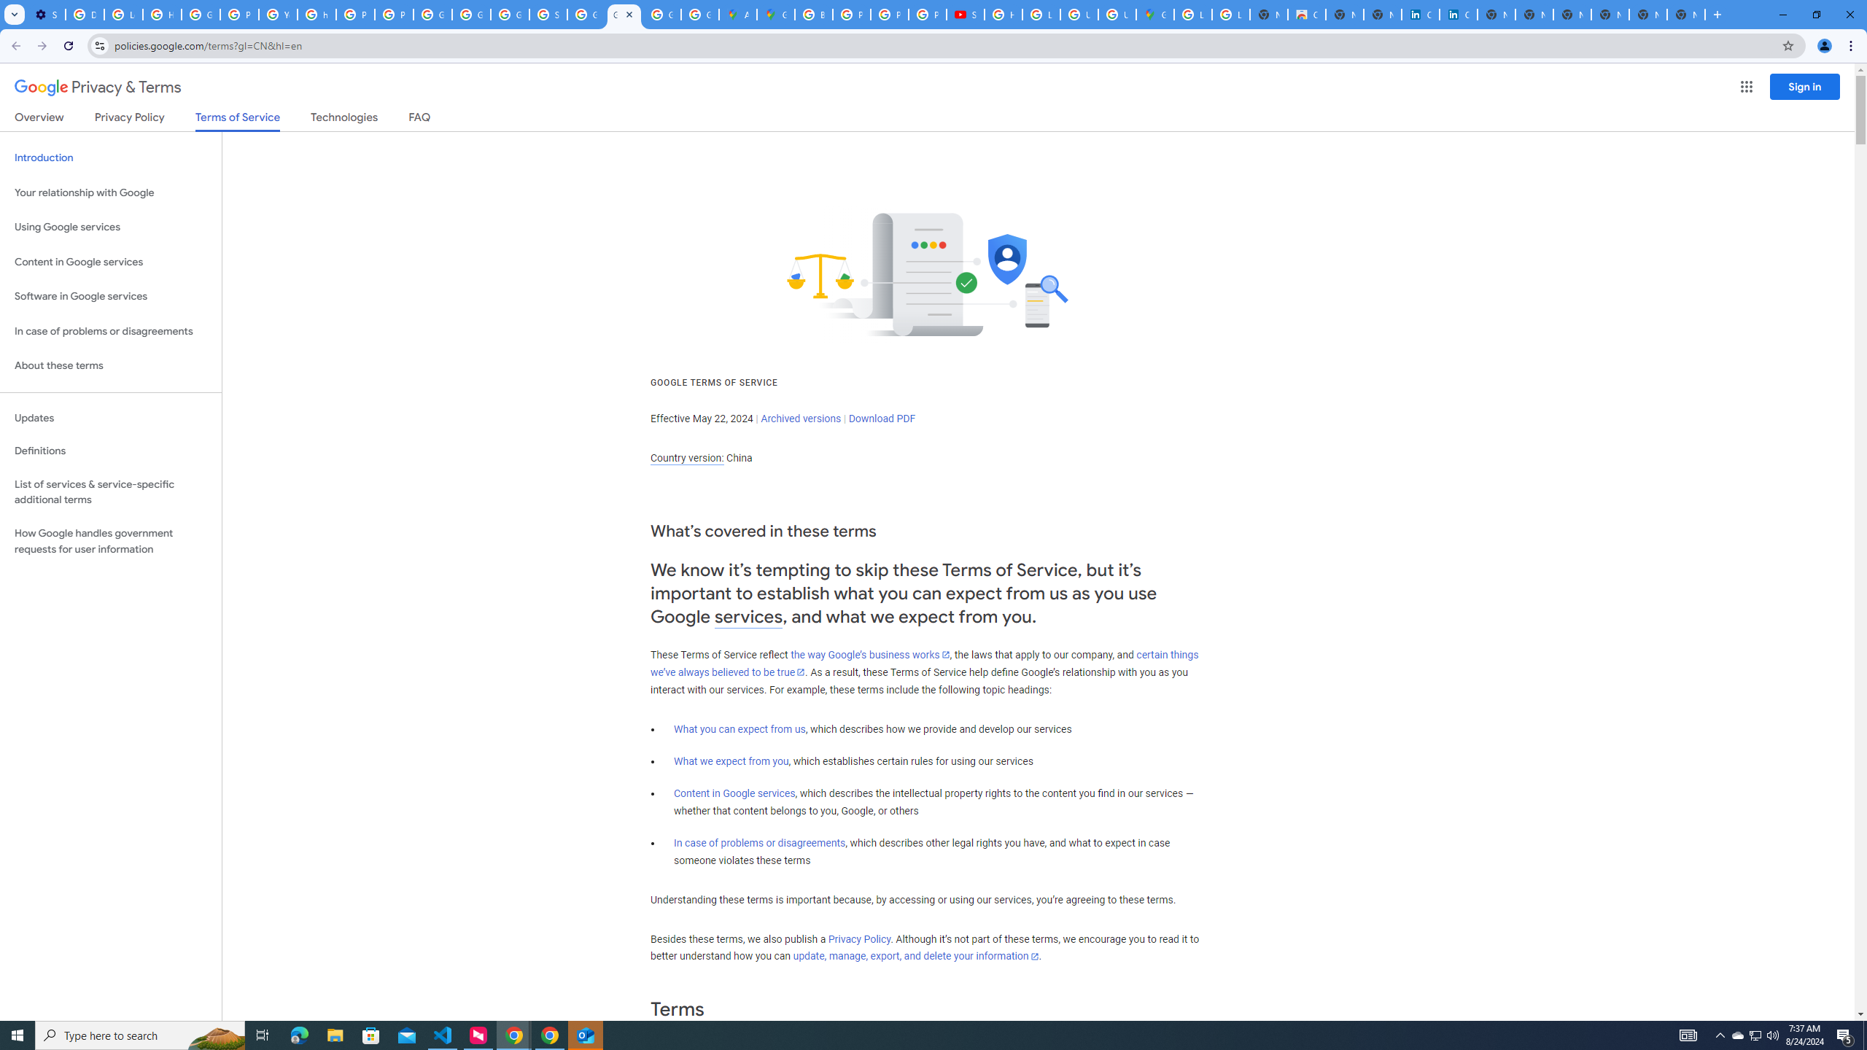 The width and height of the screenshot is (1867, 1050). I want to click on How Chrome protects your passwords - Google Chrome Help, so click(1004, 15).